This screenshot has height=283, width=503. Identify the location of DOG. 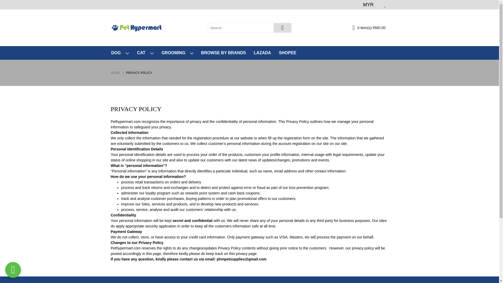
(119, 53).